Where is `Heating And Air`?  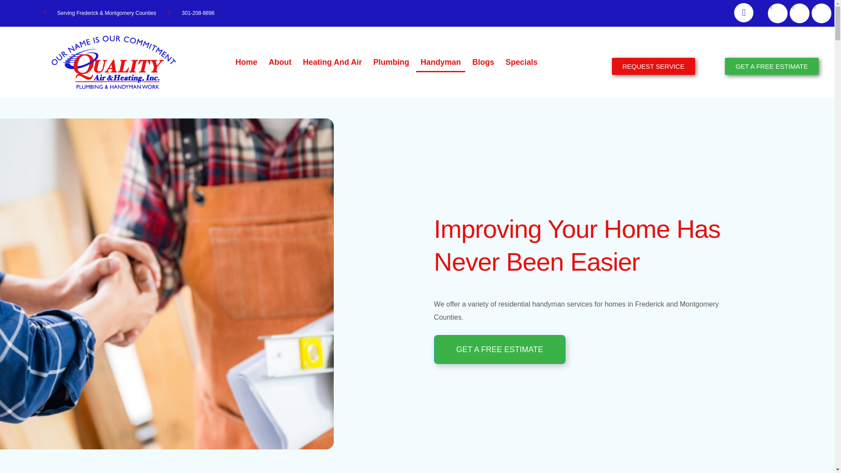 Heating And Air is located at coordinates (332, 62).